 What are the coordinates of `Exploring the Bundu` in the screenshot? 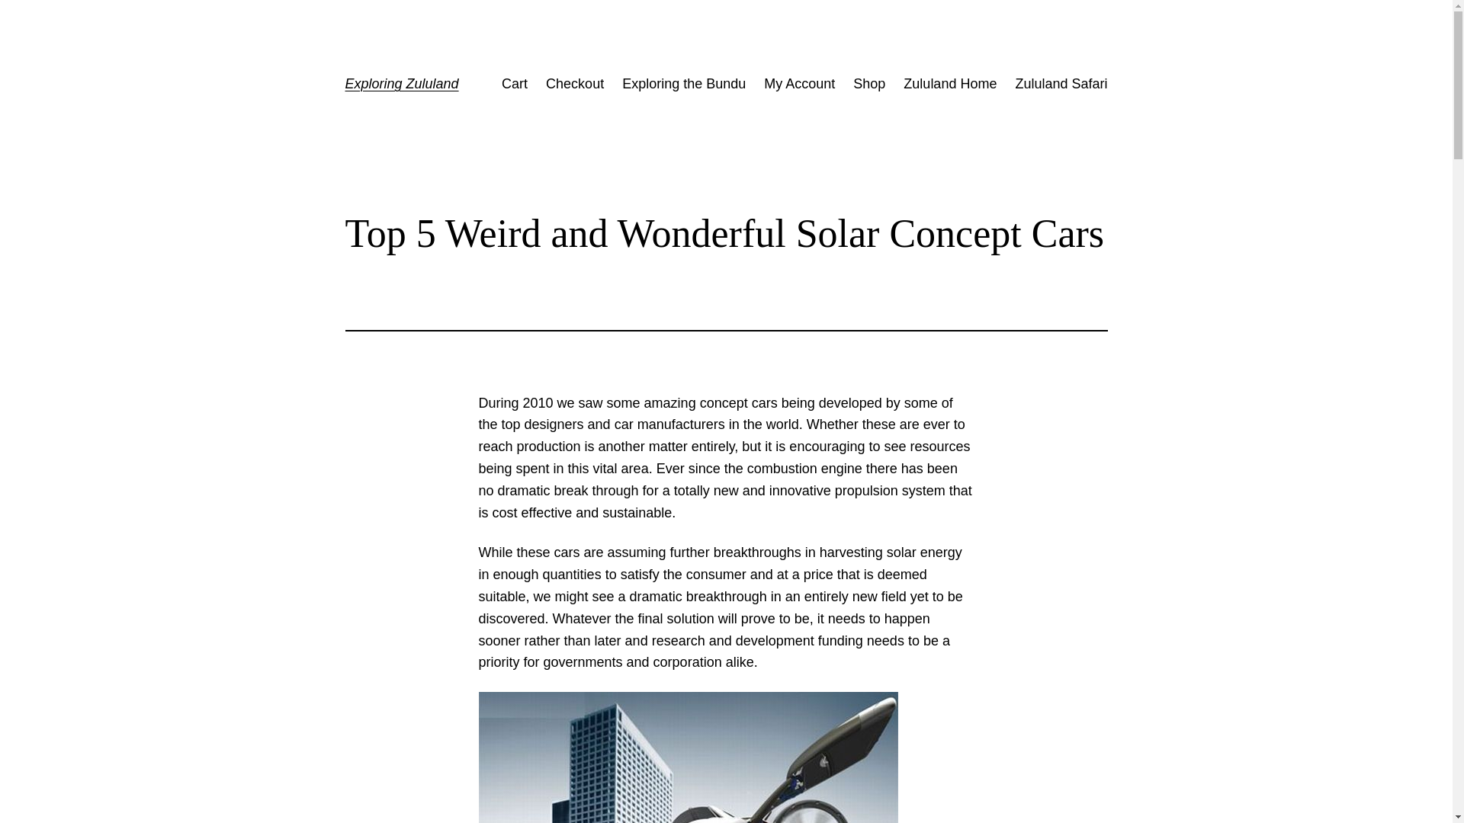 It's located at (683, 84).